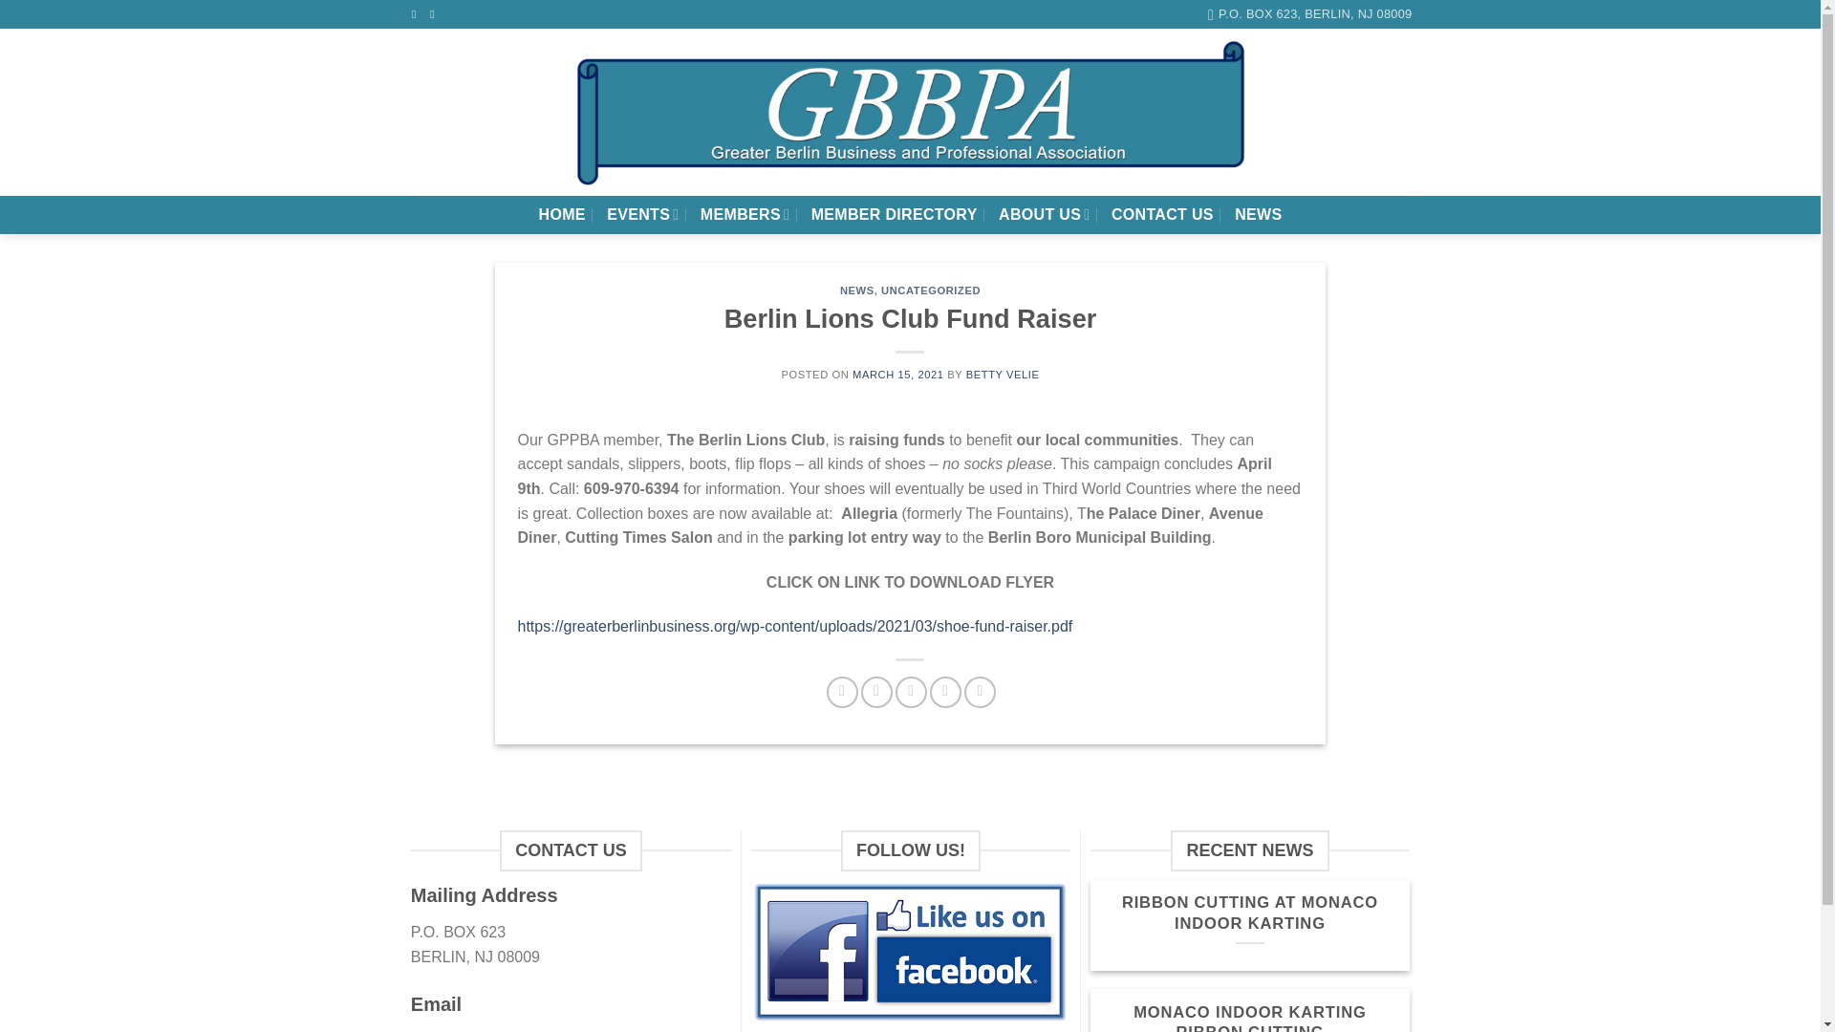  Describe the element at coordinates (981, 692) in the screenshot. I see `Share on LinkedIn` at that location.